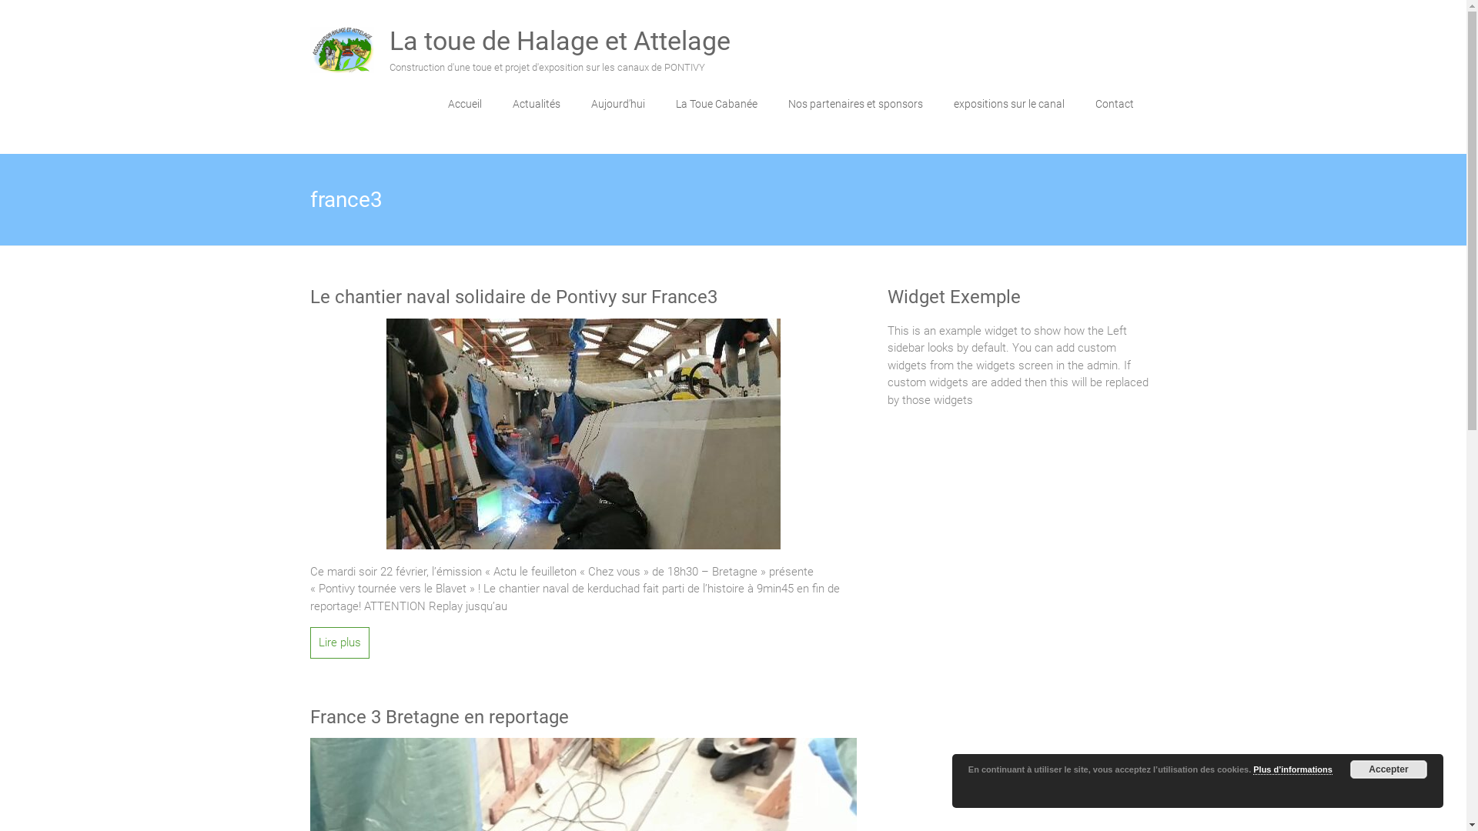  Describe the element at coordinates (465, 104) in the screenshot. I see `Accueil` at that location.